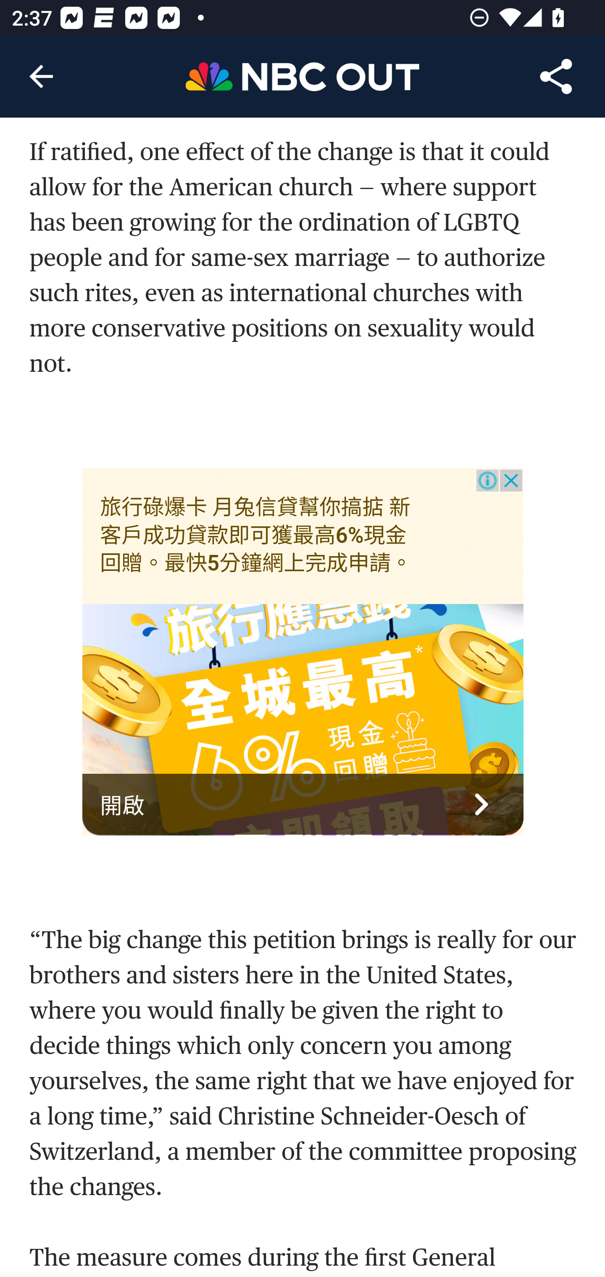  Describe the element at coordinates (556, 76) in the screenshot. I see `Share Article, button` at that location.